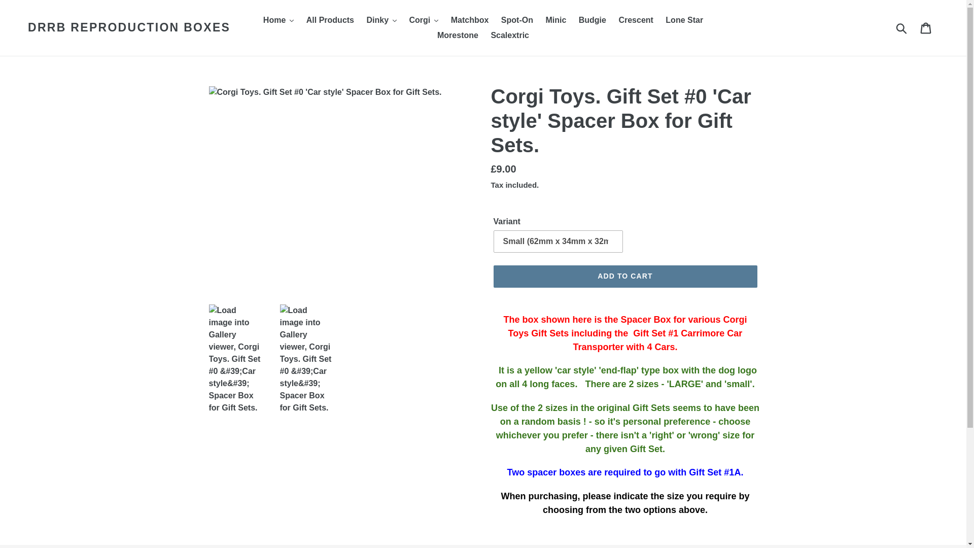  I want to click on Matchbox, so click(470, 20).